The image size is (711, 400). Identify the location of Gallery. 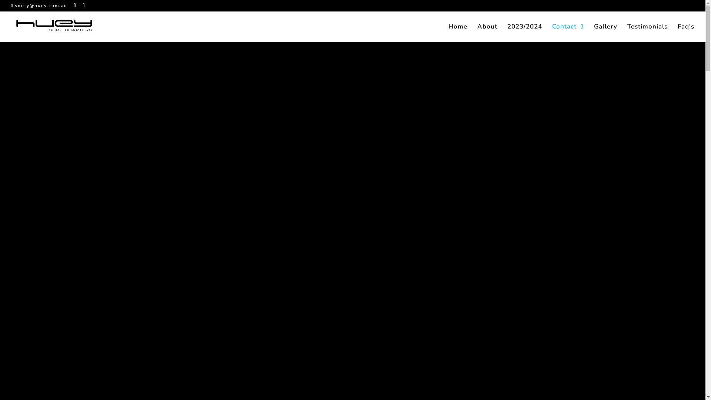
(606, 33).